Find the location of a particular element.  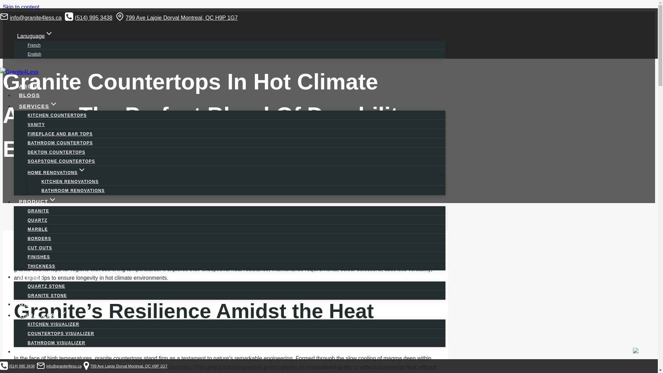

MARBLE is located at coordinates (38, 229).